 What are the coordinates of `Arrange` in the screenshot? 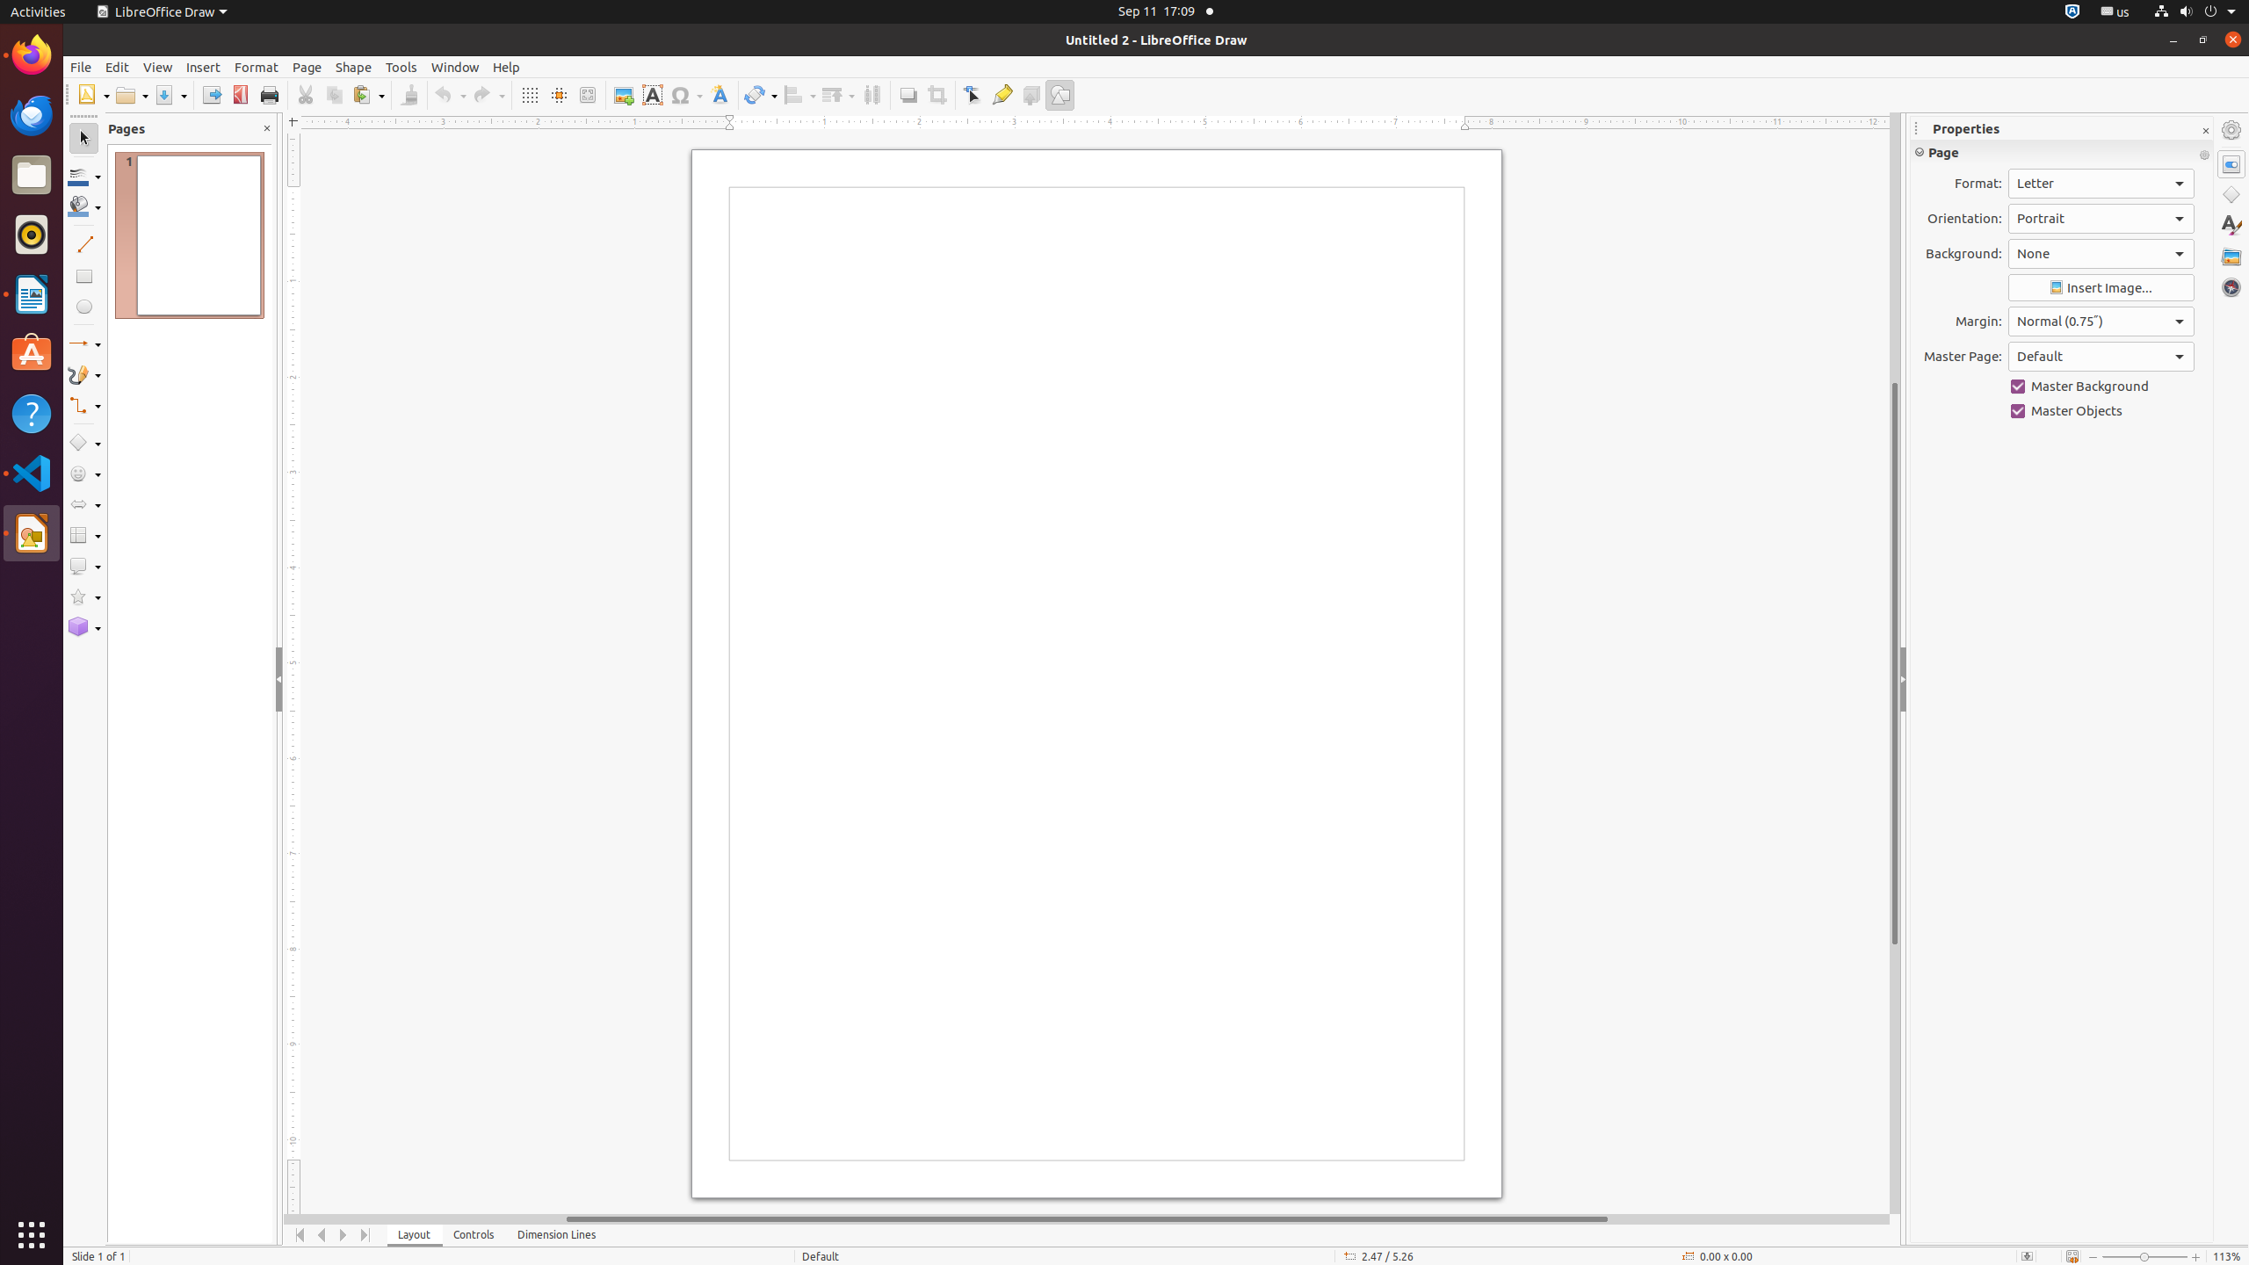 It's located at (838, 95).